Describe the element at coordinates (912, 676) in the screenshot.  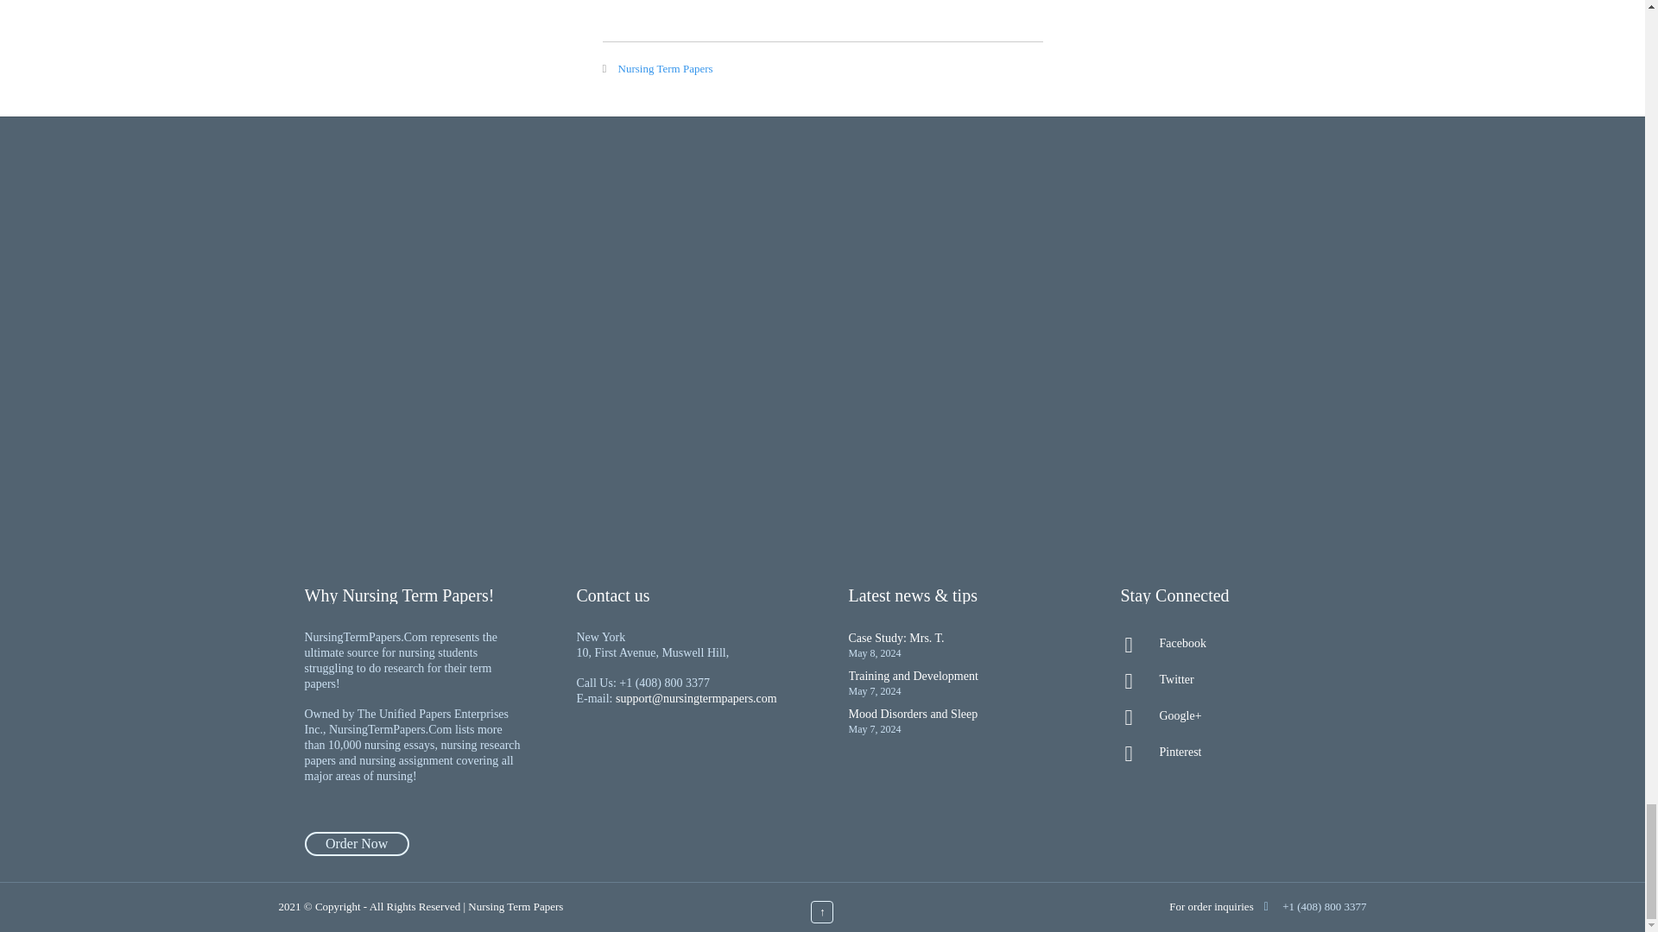
I see `Training and Development` at that location.